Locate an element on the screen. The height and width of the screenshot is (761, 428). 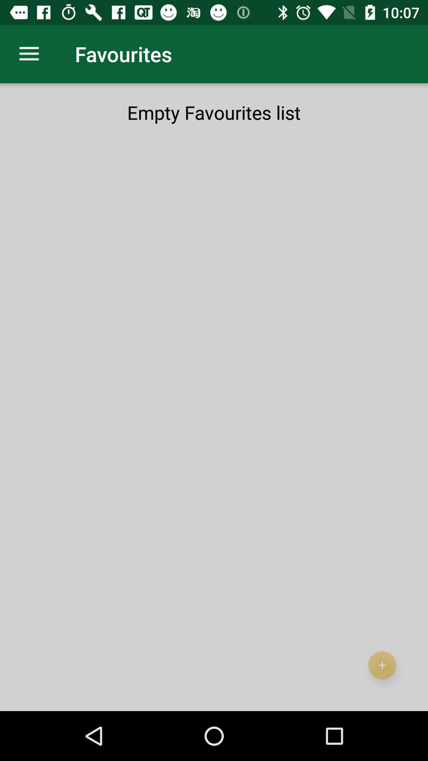
open the empty favourites list at the top is located at coordinates (214, 112).